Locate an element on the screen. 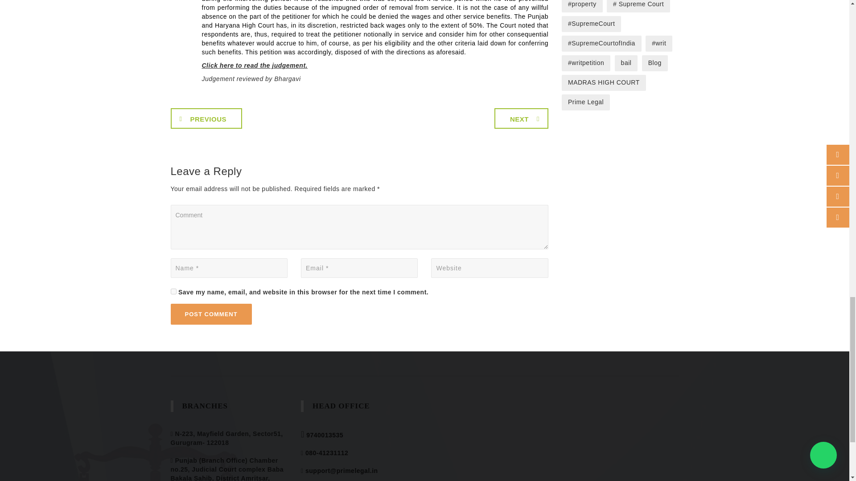 This screenshot has height=481, width=856. PREVIOUS is located at coordinates (206, 118).